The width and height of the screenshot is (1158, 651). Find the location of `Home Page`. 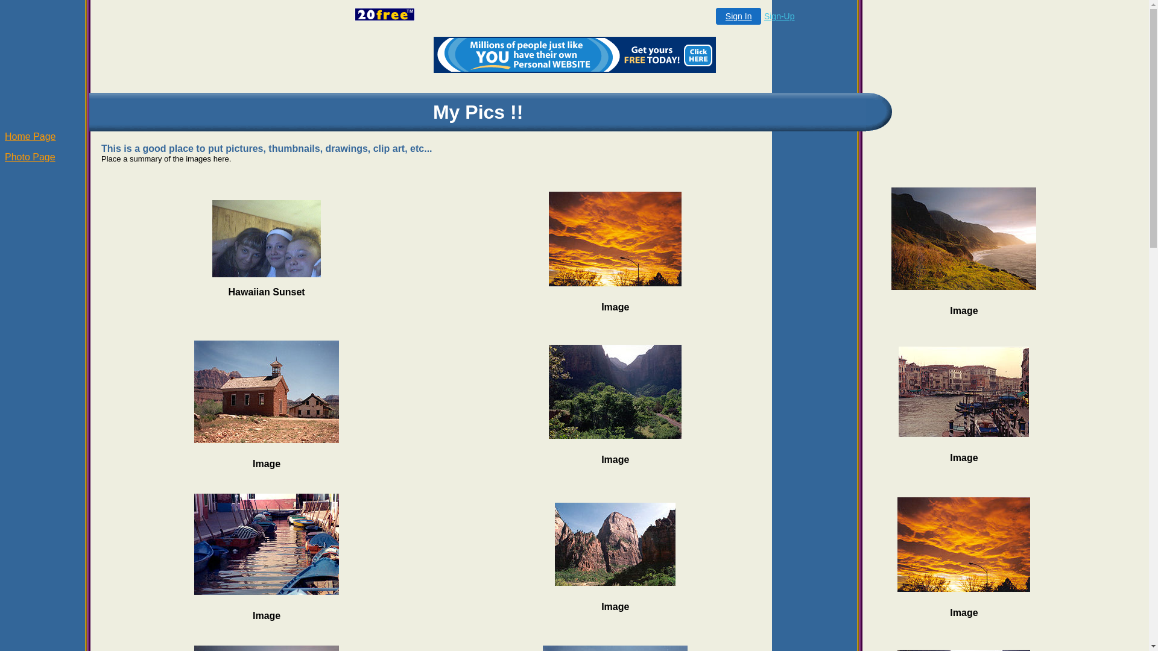

Home Page is located at coordinates (30, 136).